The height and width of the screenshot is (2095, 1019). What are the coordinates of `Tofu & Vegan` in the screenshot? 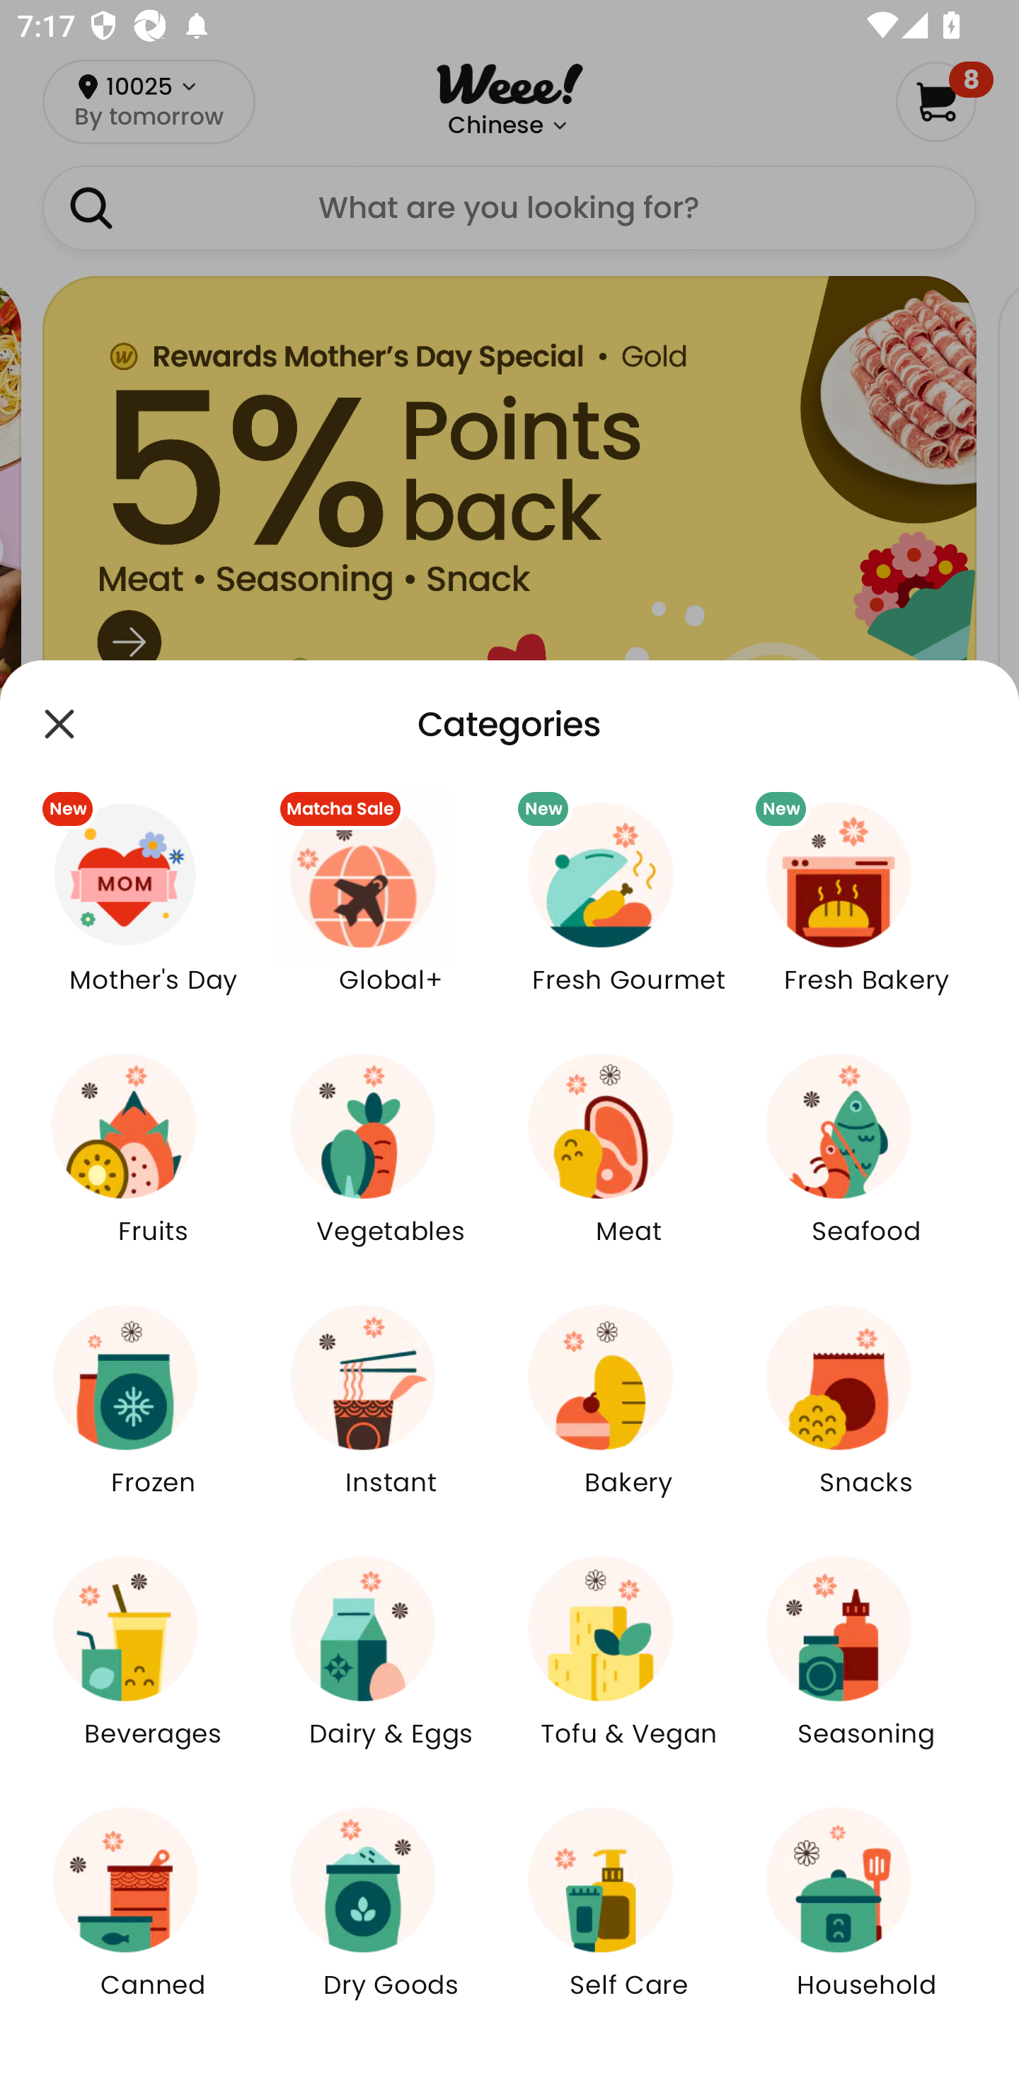 It's located at (628, 1668).